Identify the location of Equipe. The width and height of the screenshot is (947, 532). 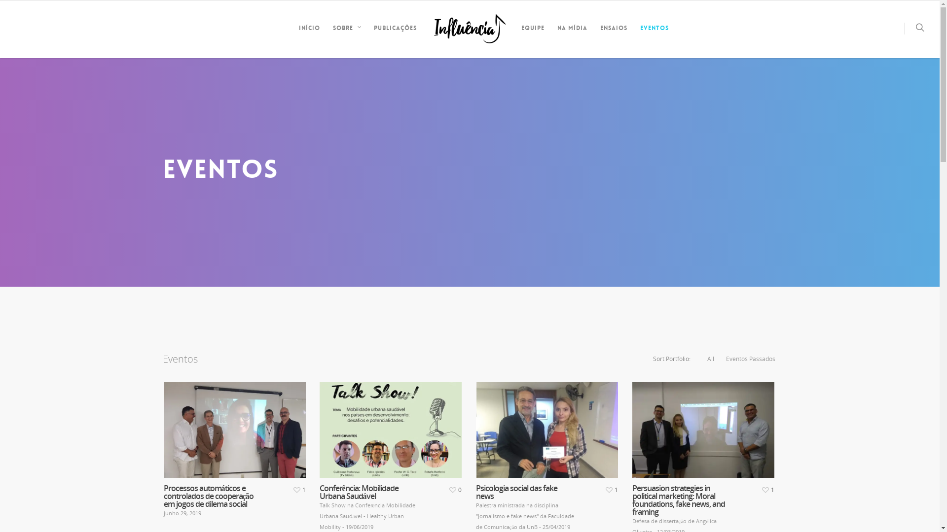
(533, 35).